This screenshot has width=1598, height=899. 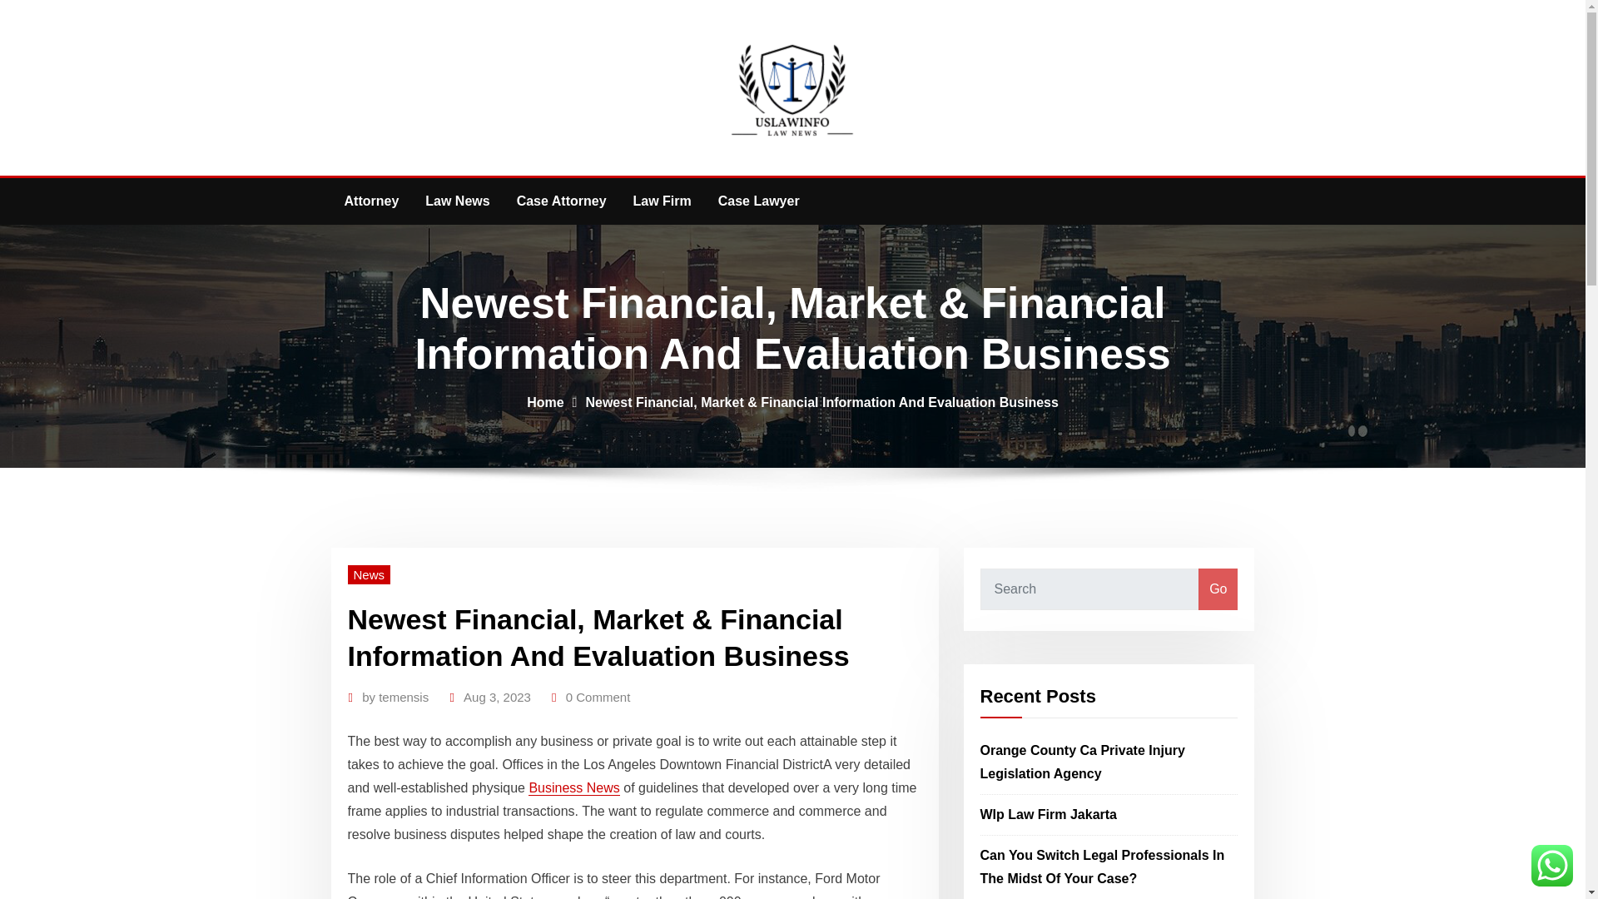 What do you see at coordinates (1049, 814) in the screenshot?
I see `Wlp Law Firm Jakarta` at bounding box center [1049, 814].